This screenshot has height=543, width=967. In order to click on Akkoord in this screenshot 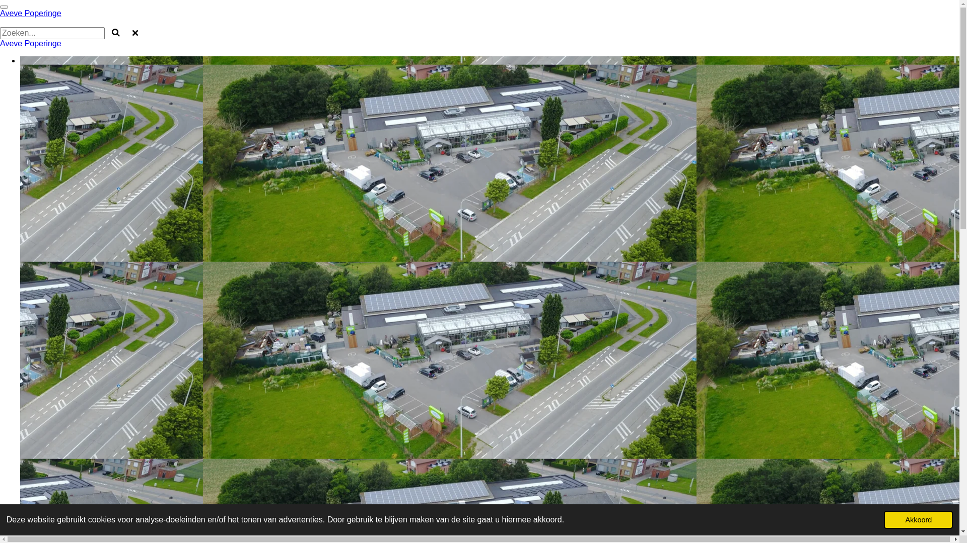, I will do `click(919, 520)`.